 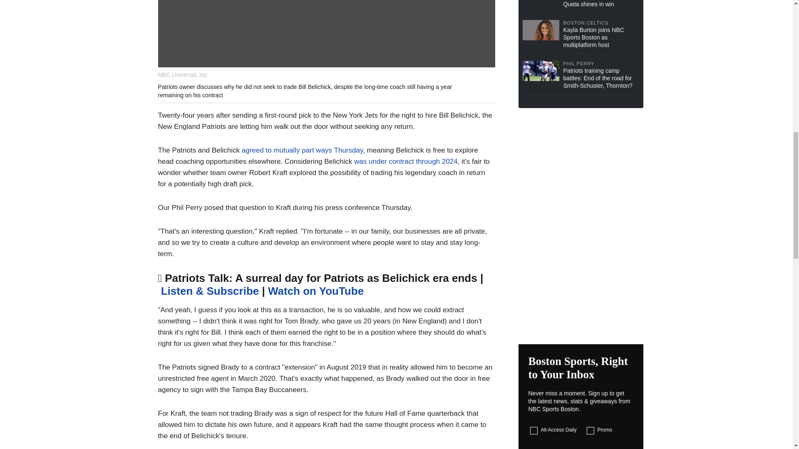 What do you see at coordinates (590, 431) in the screenshot?
I see `on` at bounding box center [590, 431].